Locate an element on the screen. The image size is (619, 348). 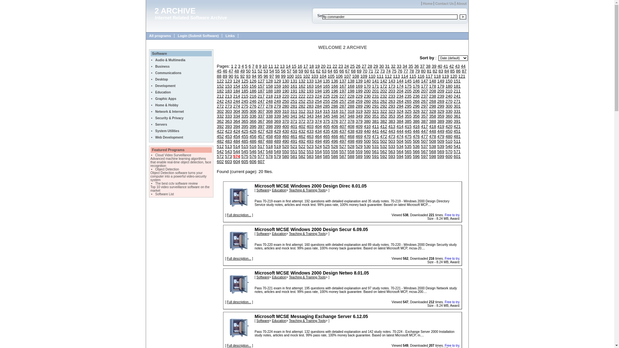
309 is located at coordinates (278, 111).